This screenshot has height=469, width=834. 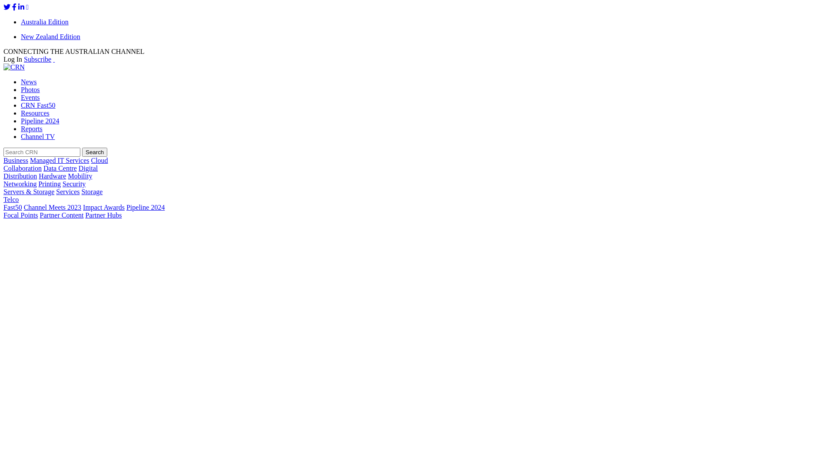 What do you see at coordinates (30, 97) in the screenshot?
I see `Events` at bounding box center [30, 97].